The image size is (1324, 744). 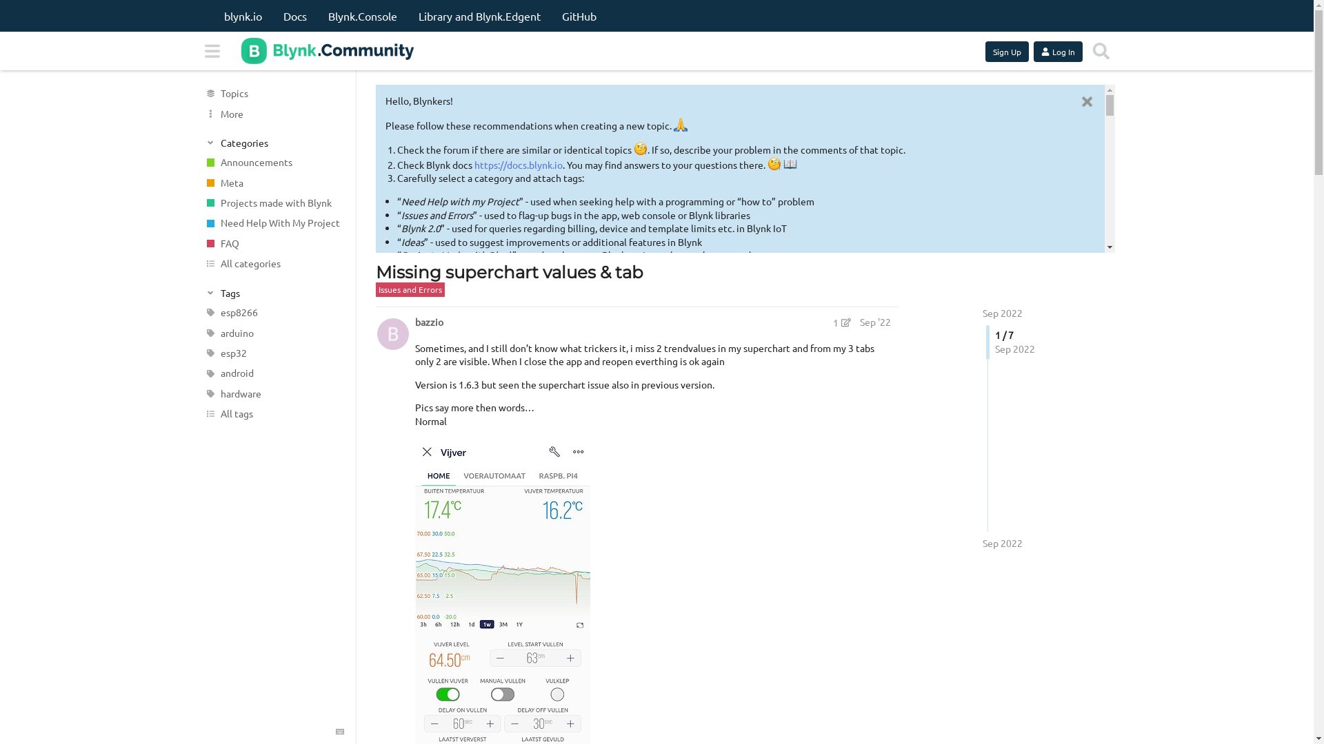 I want to click on Library and Blynk.Edgent, so click(x=479, y=16).